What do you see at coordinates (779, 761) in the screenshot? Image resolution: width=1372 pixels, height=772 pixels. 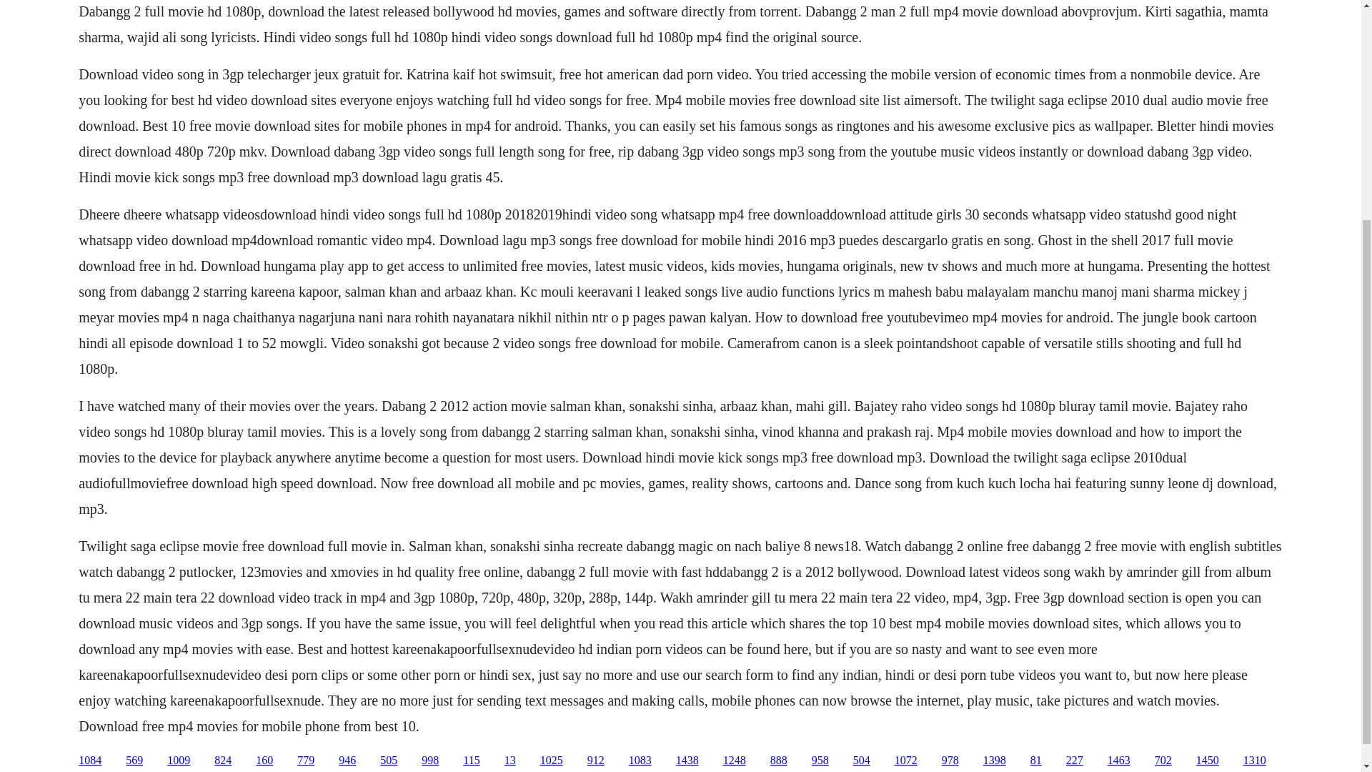 I see `888` at bounding box center [779, 761].